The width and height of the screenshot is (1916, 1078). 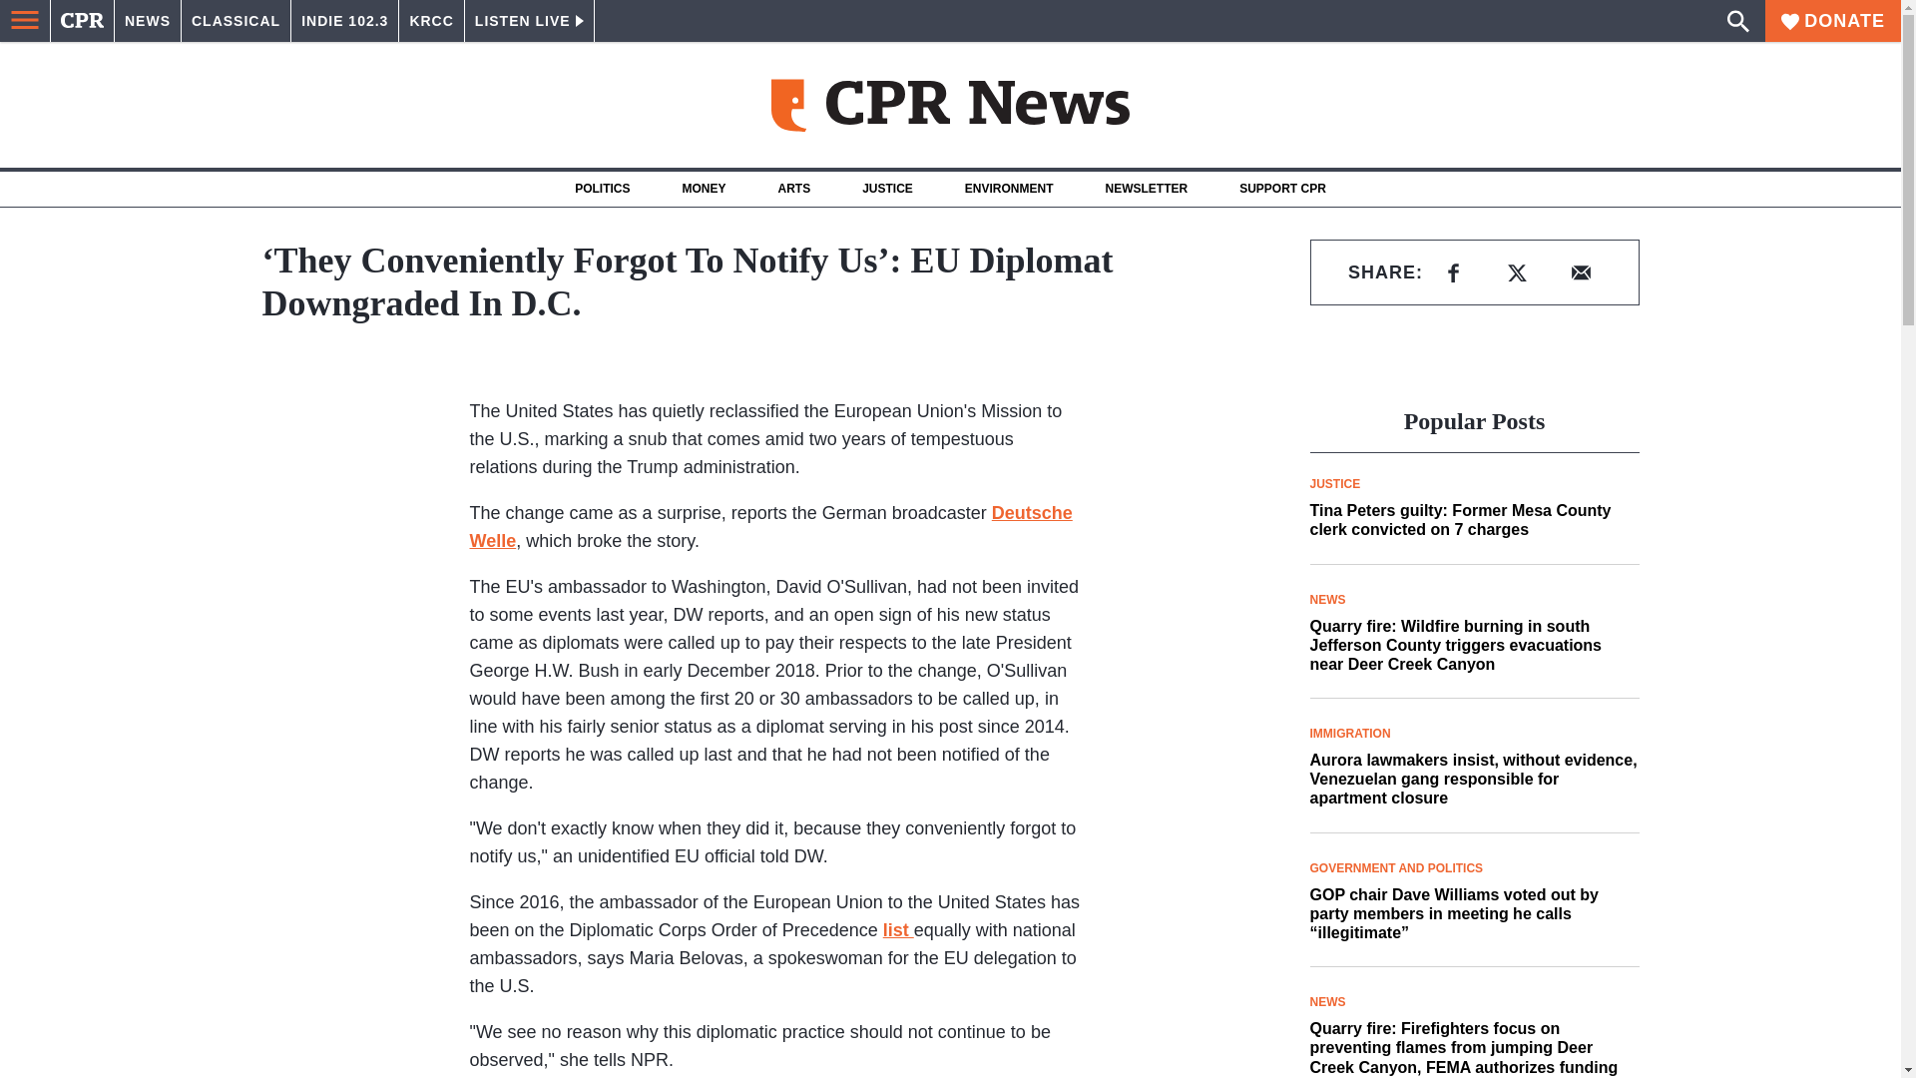 I want to click on INDIE 102.3, so click(x=344, y=21).